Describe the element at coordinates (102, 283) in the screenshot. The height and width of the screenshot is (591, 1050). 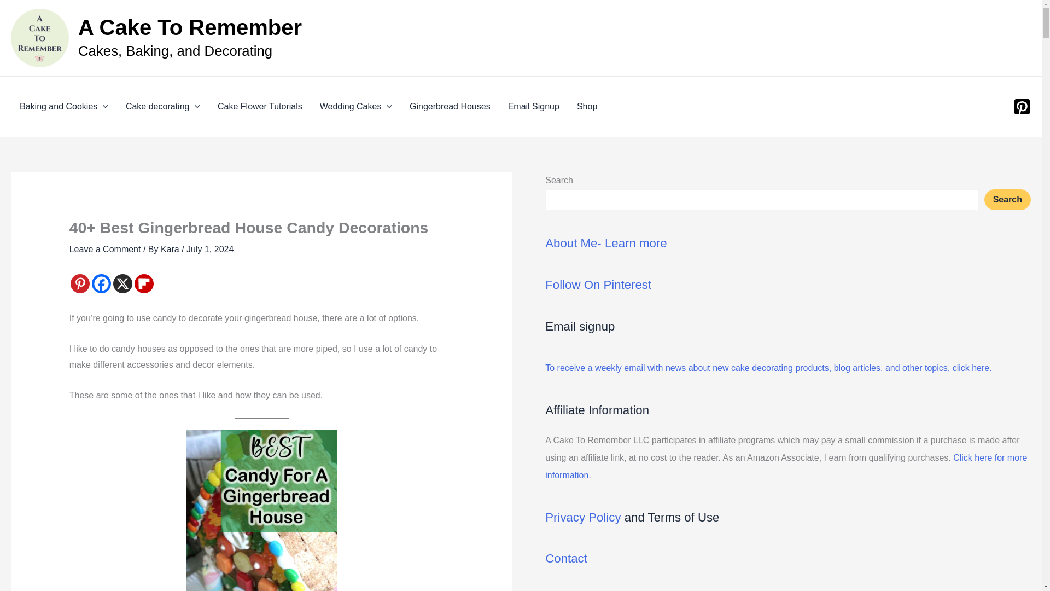
I see `Facebook` at that location.